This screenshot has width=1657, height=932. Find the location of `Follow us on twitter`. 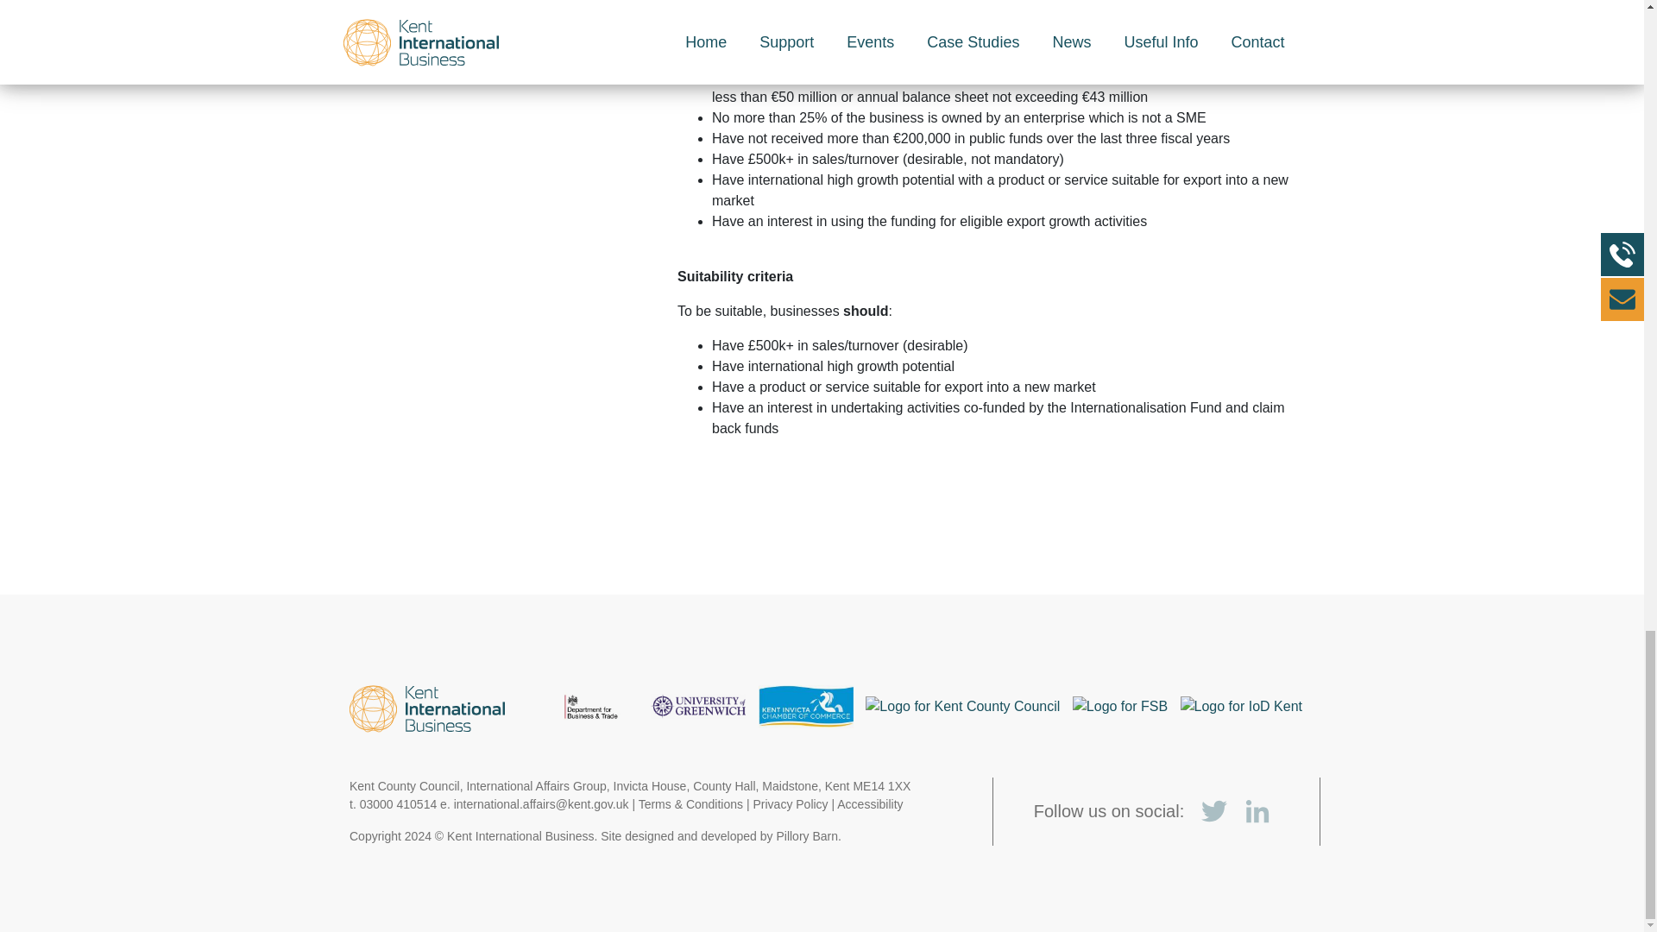

Follow us on twitter is located at coordinates (1214, 811).